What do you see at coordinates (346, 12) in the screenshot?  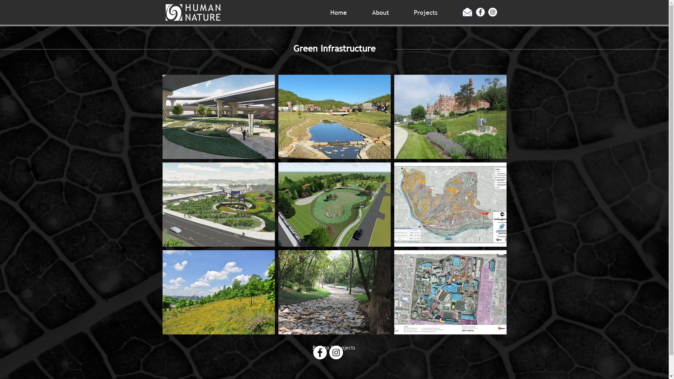 I see `Home` at bounding box center [346, 12].